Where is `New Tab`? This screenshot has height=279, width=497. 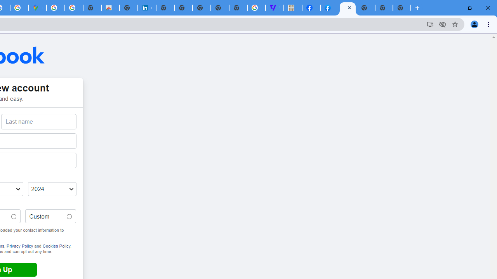
New Tab is located at coordinates (402, 8).